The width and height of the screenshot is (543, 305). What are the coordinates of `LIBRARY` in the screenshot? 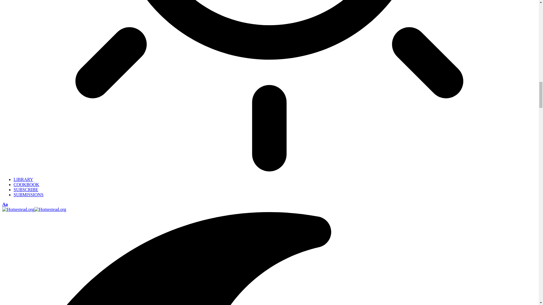 It's located at (23, 179).